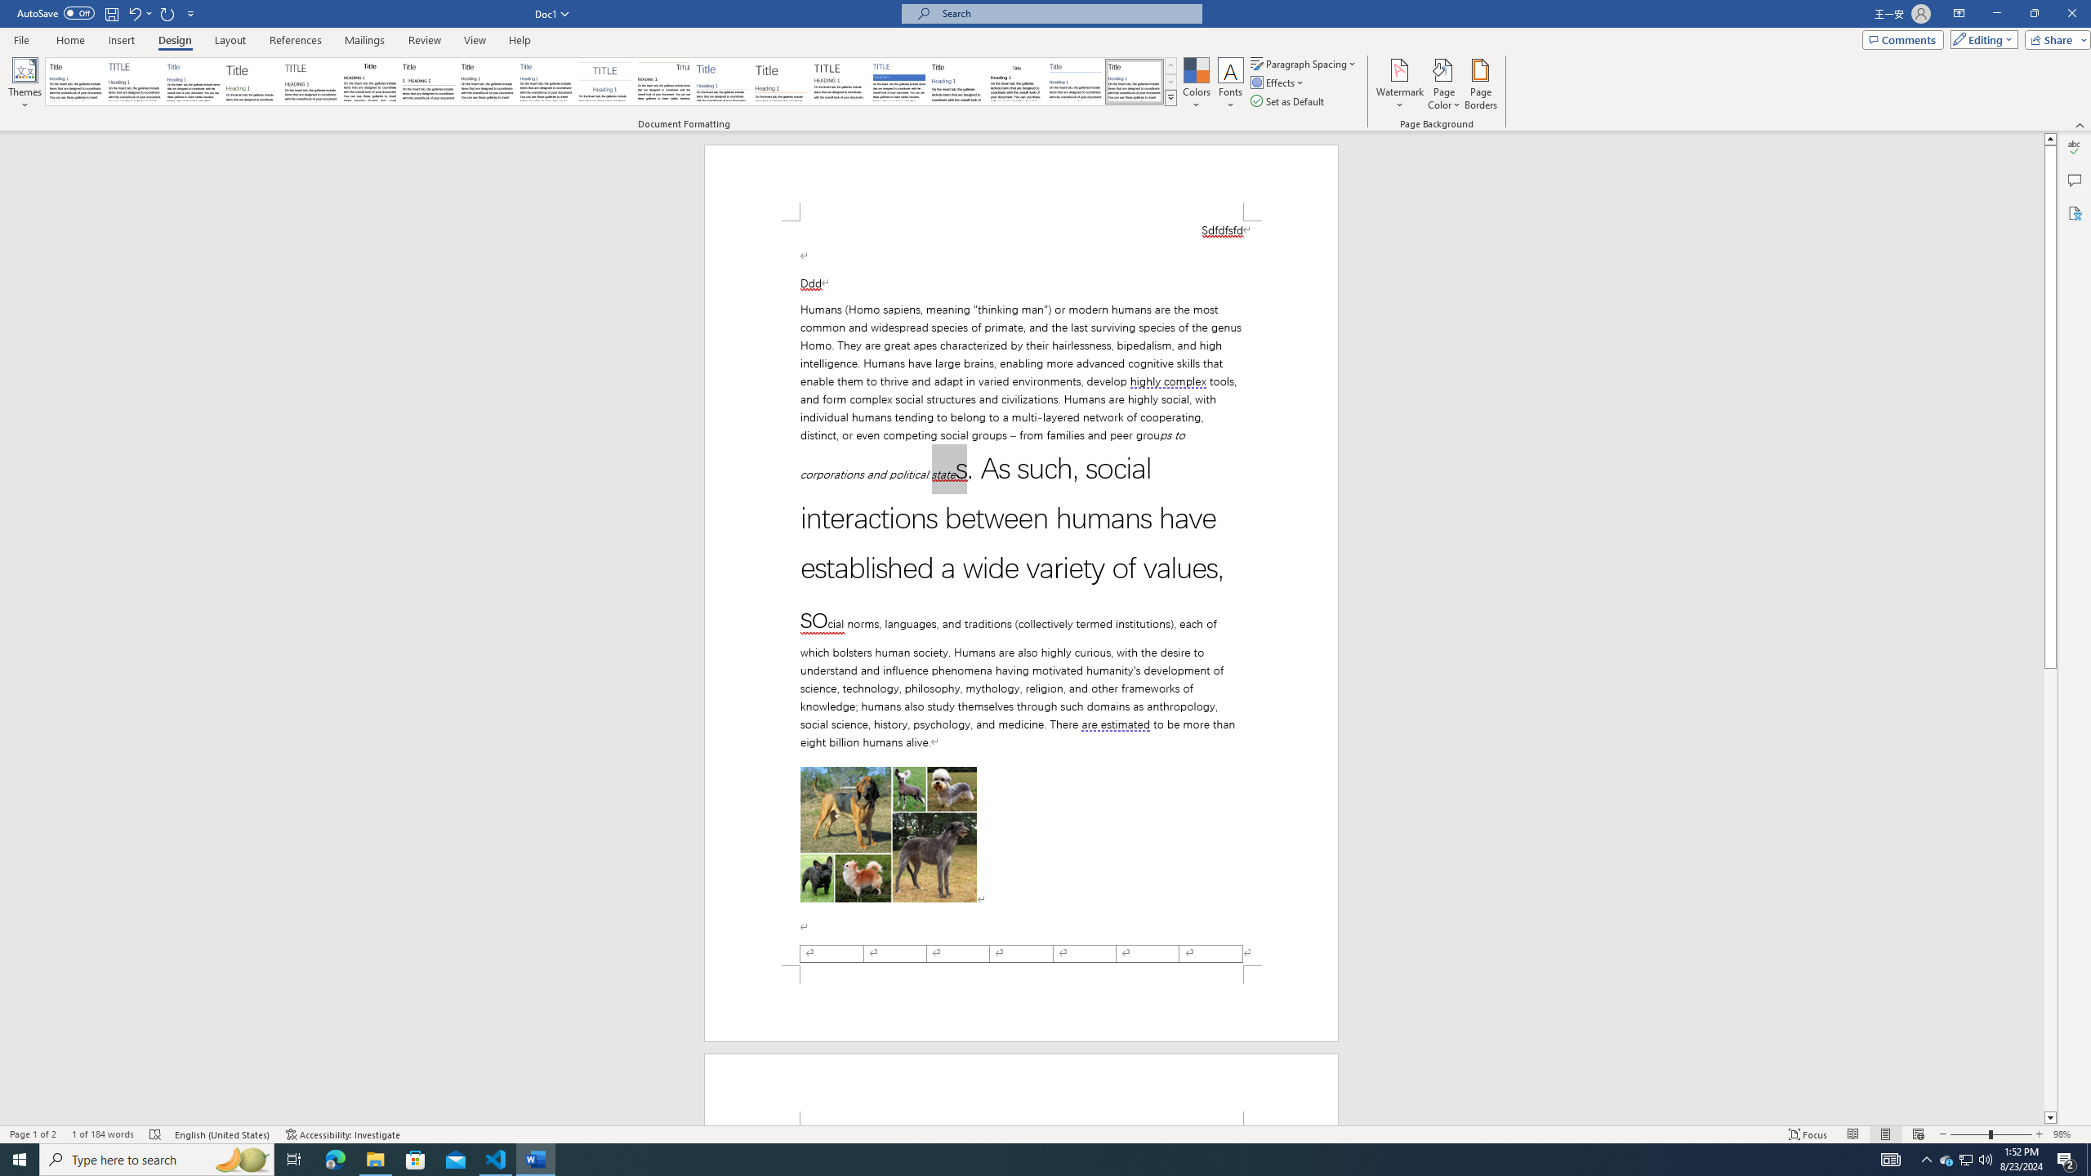 The width and height of the screenshot is (2091, 1176). Describe the element at coordinates (108, 14) in the screenshot. I see `Quick Access Toolbar` at that location.